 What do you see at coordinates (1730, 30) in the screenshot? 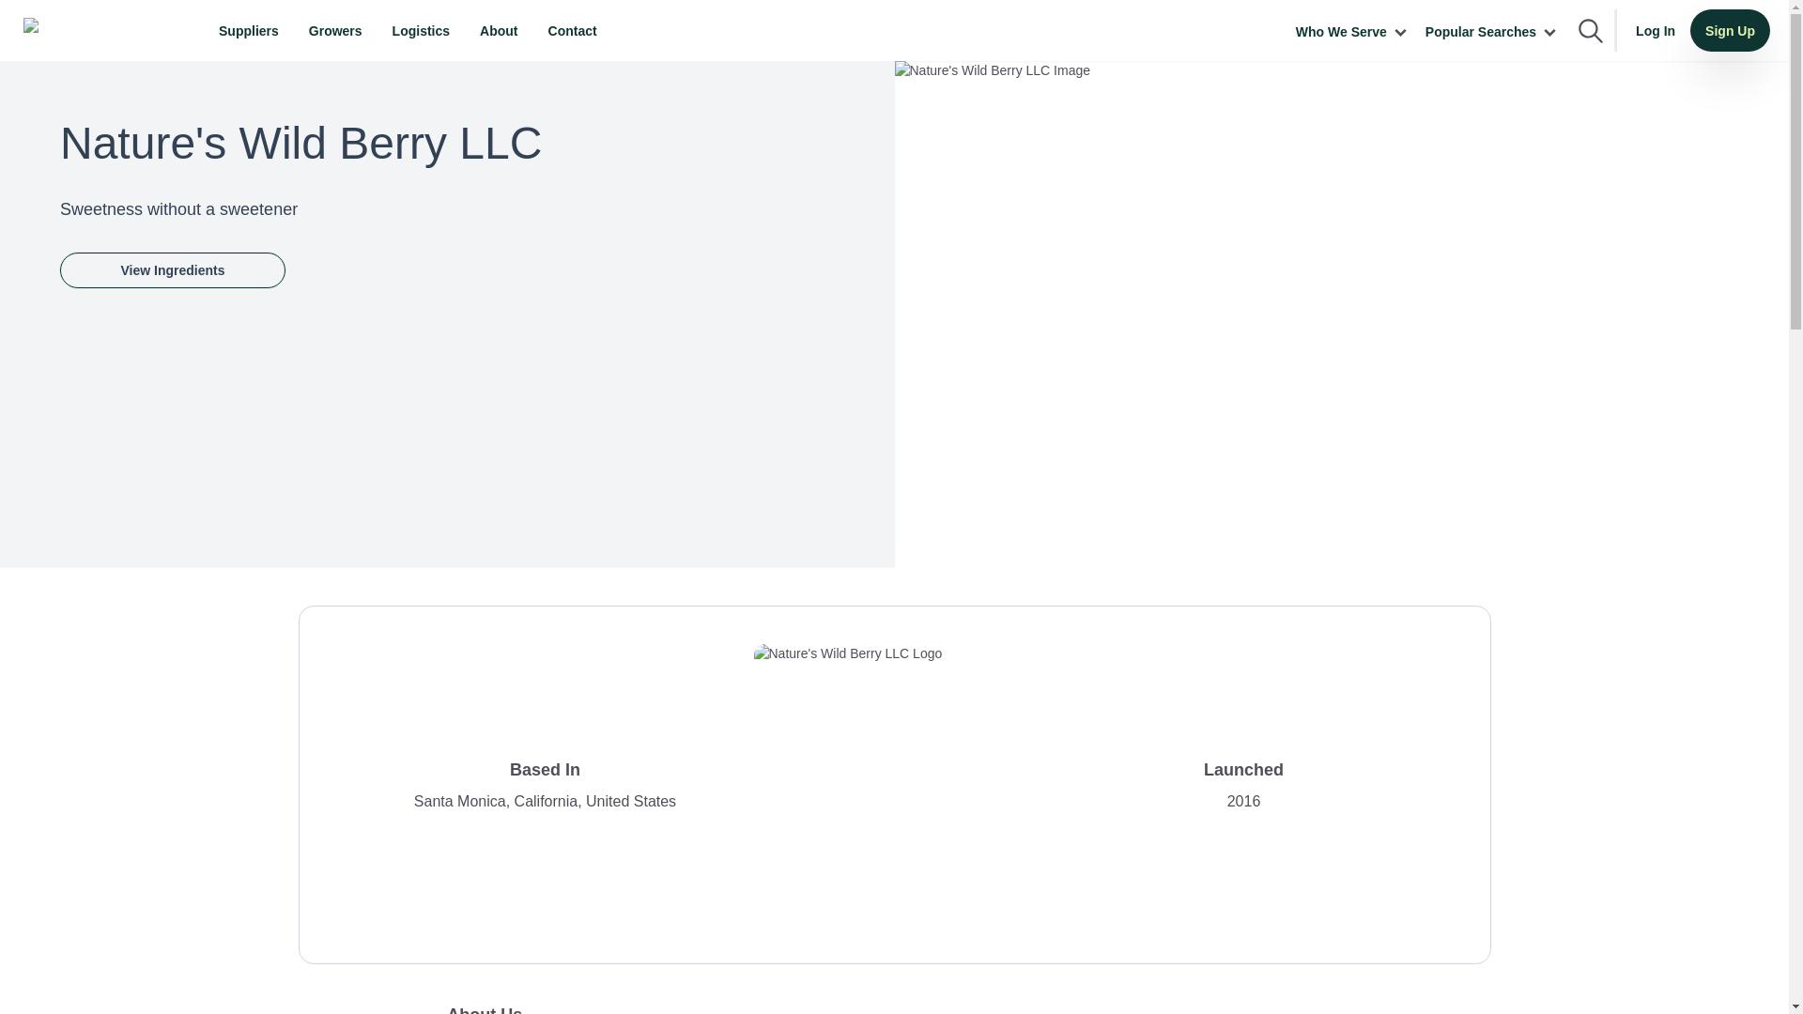
I see `Sign Up` at bounding box center [1730, 30].